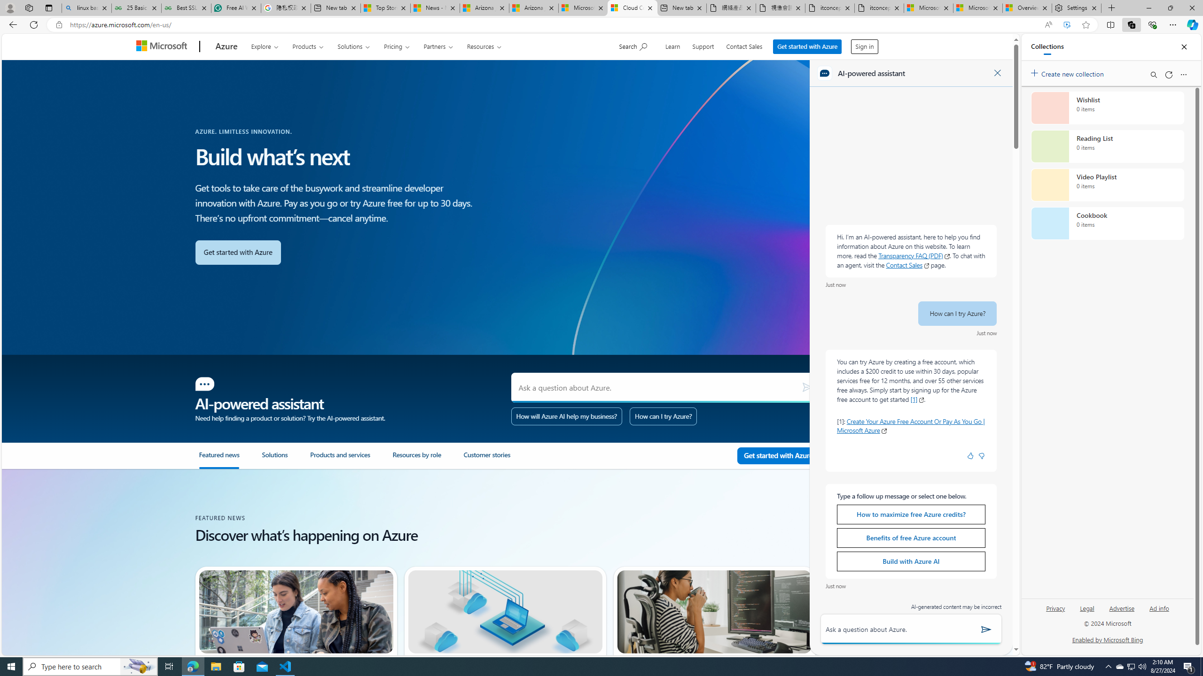 The image size is (1203, 676). What do you see at coordinates (435, 8) in the screenshot?
I see `News - MSN` at bounding box center [435, 8].